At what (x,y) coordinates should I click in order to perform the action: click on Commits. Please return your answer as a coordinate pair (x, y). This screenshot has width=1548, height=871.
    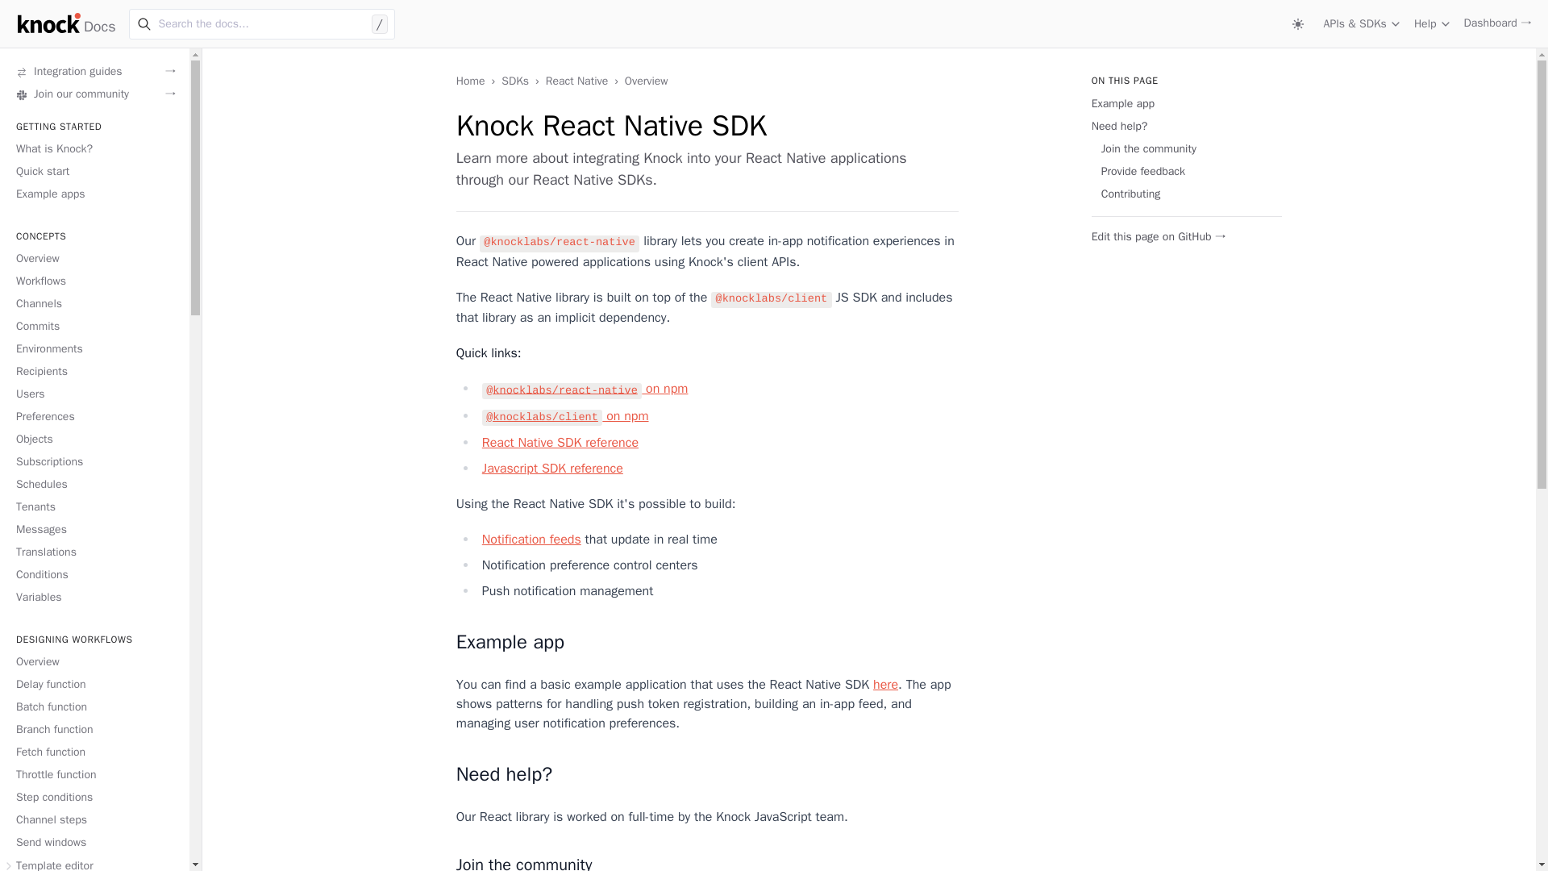
    Looking at the image, I should click on (37, 327).